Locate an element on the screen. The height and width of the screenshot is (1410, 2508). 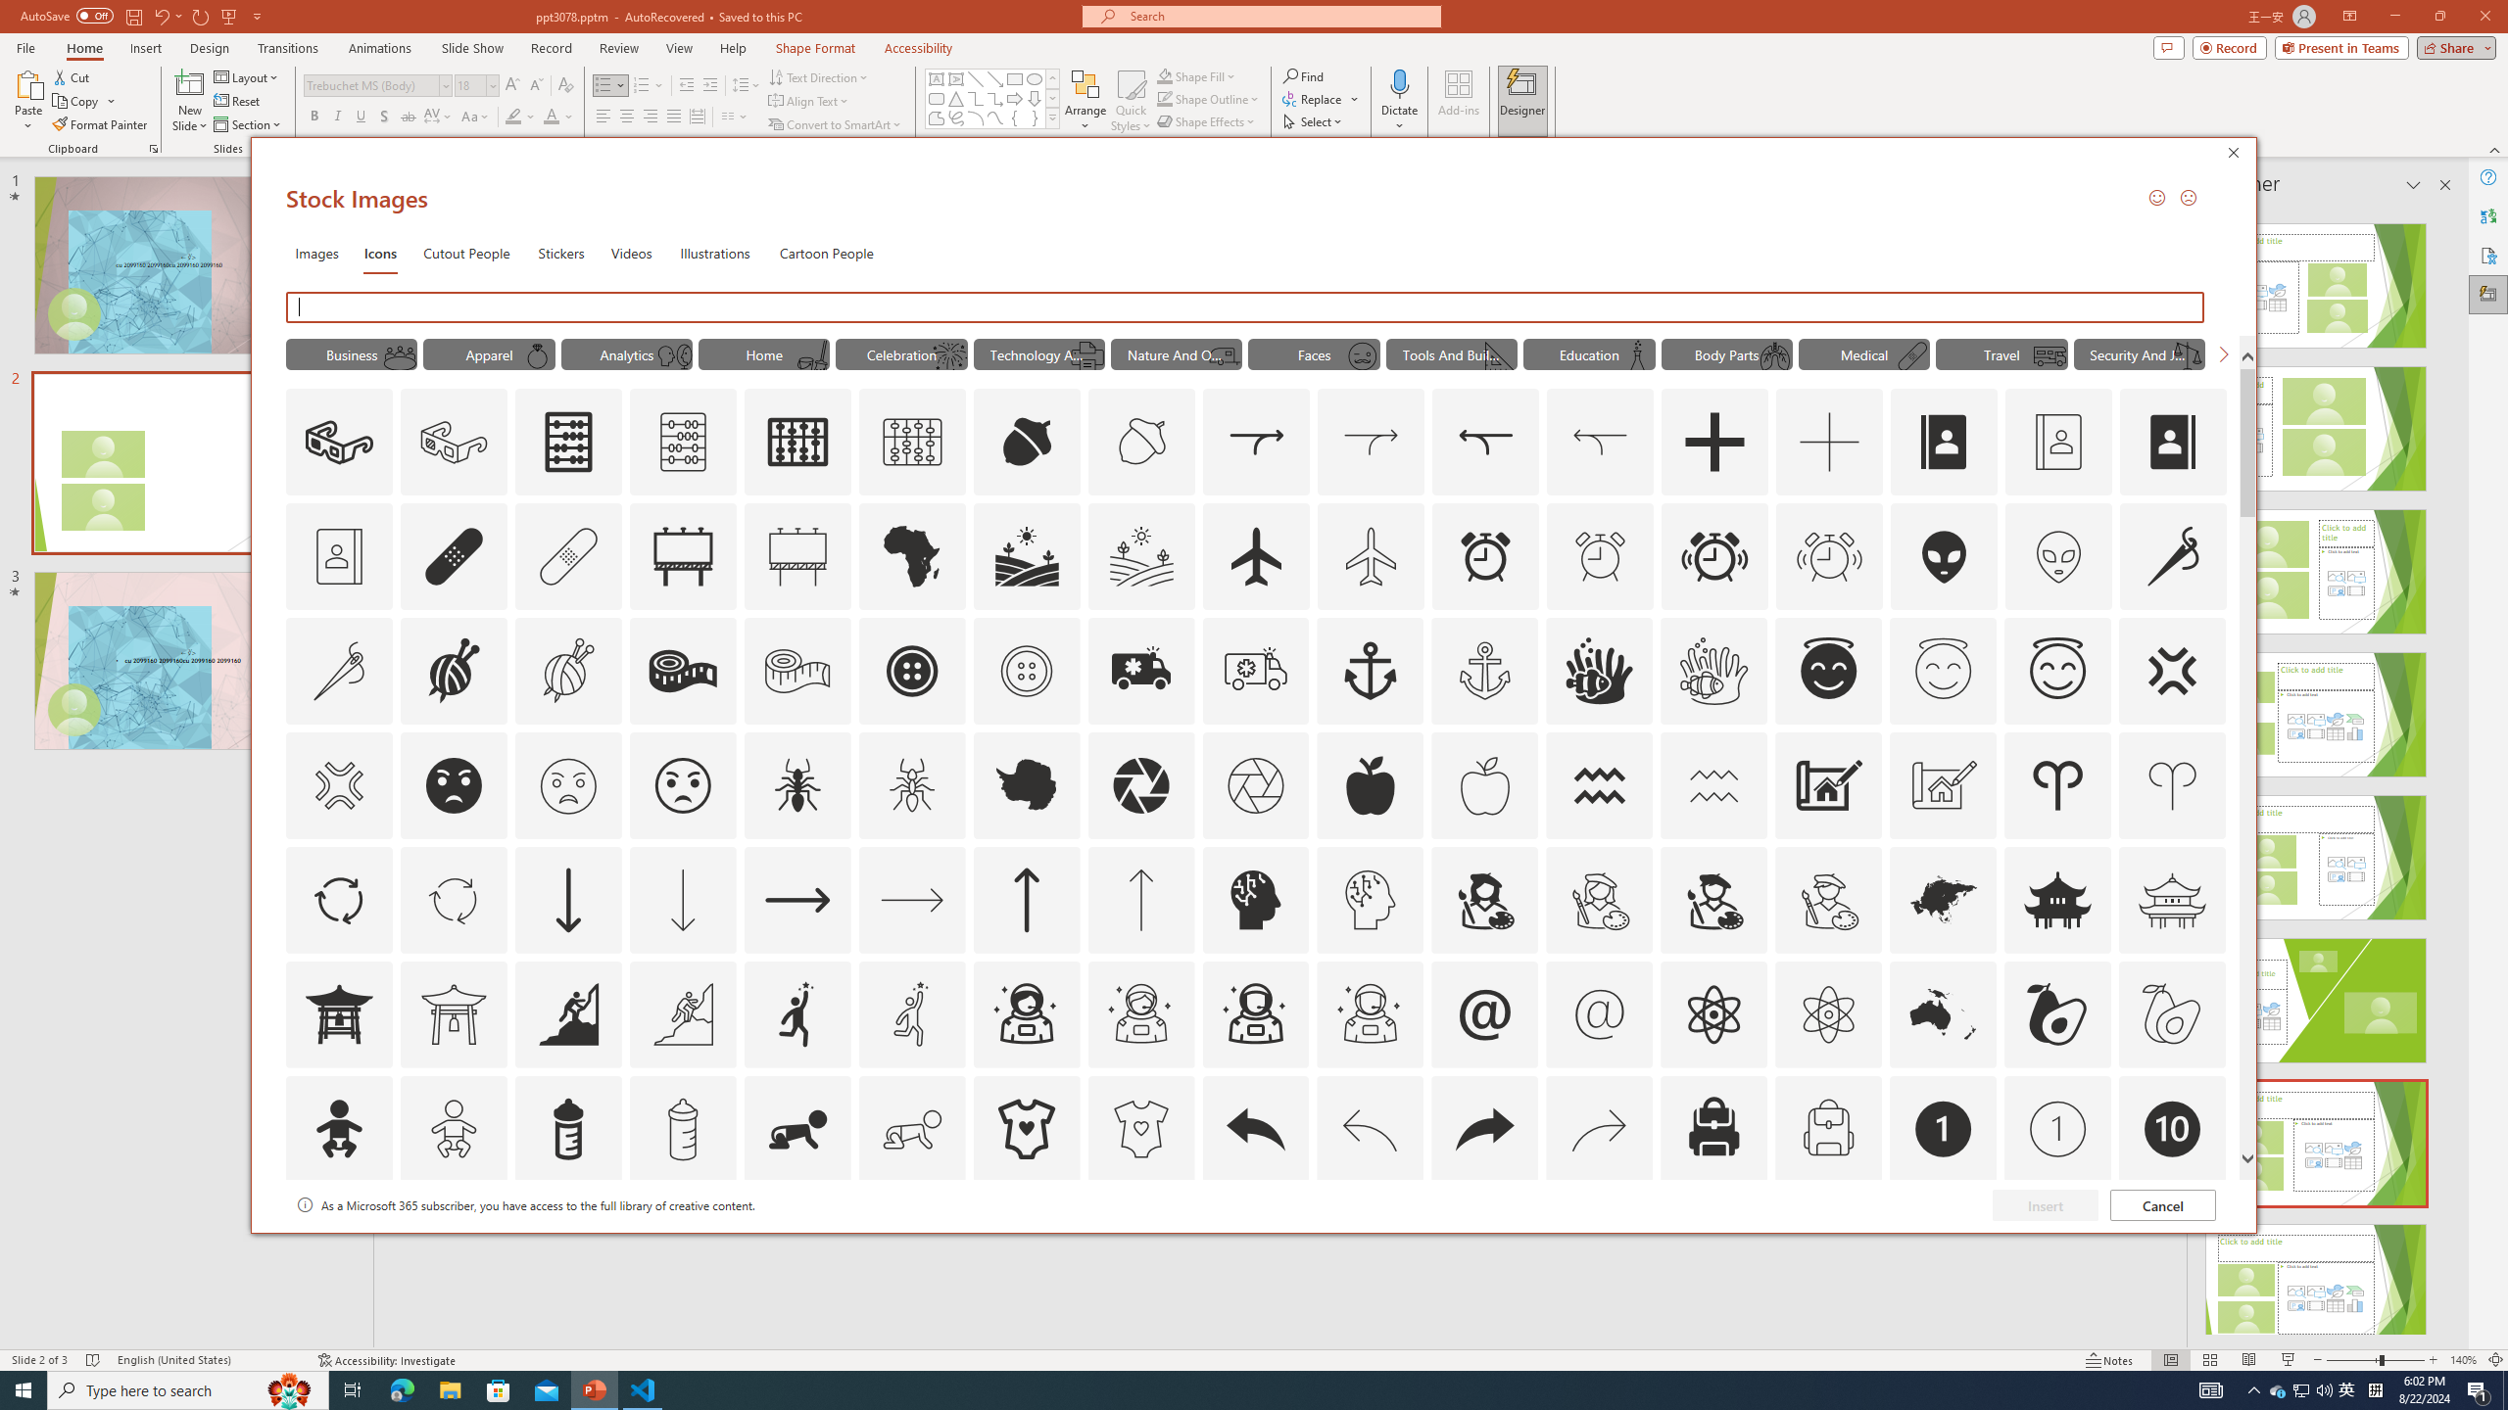
AutomationID: Icons_Lungs_M is located at coordinates (1775, 355).